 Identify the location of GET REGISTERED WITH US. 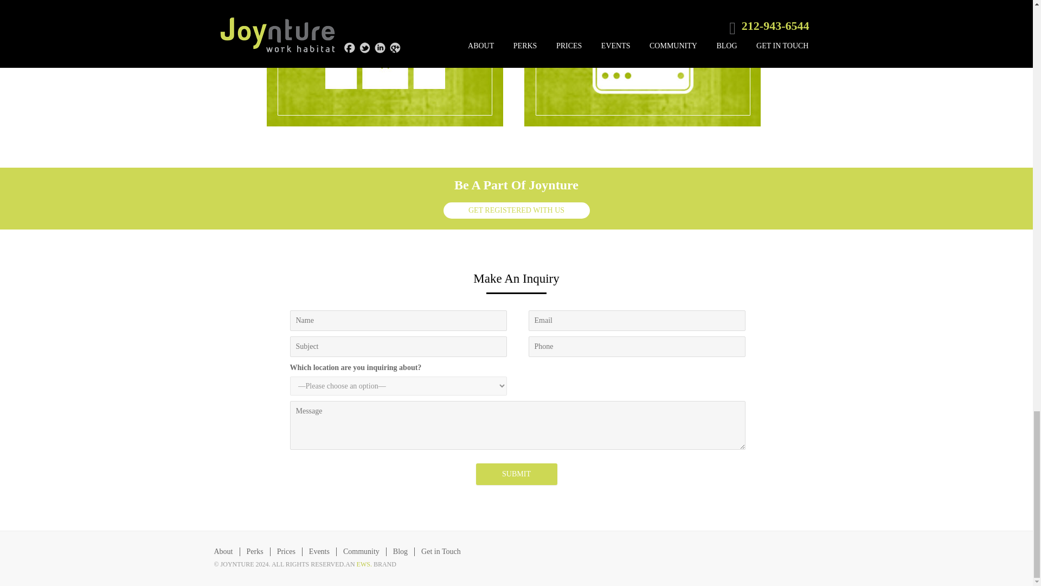
(516, 210).